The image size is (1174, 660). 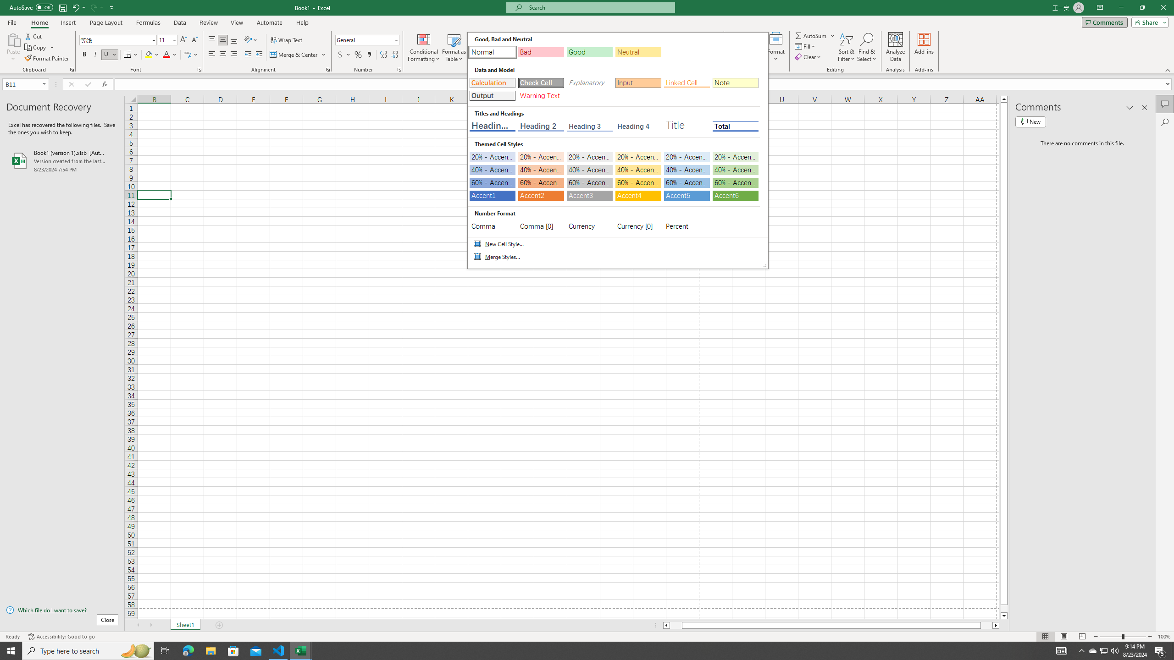 I want to click on Increase Font Size, so click(x=183, y=40).